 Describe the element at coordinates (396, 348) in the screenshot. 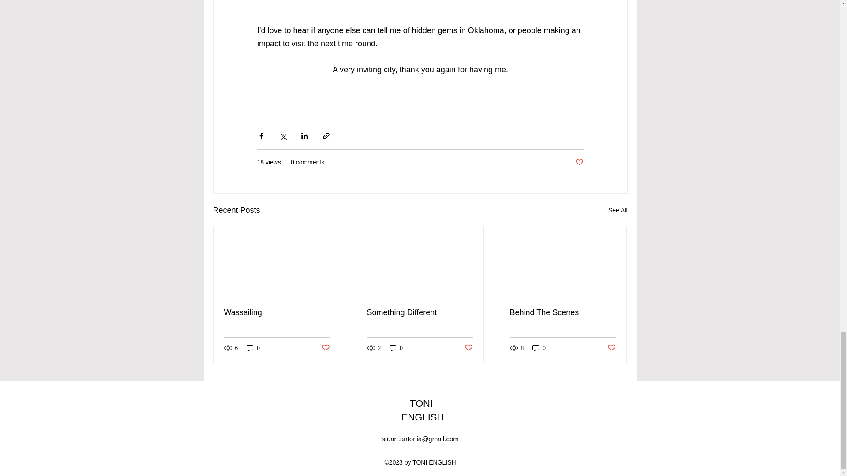

I see `0` at that location.